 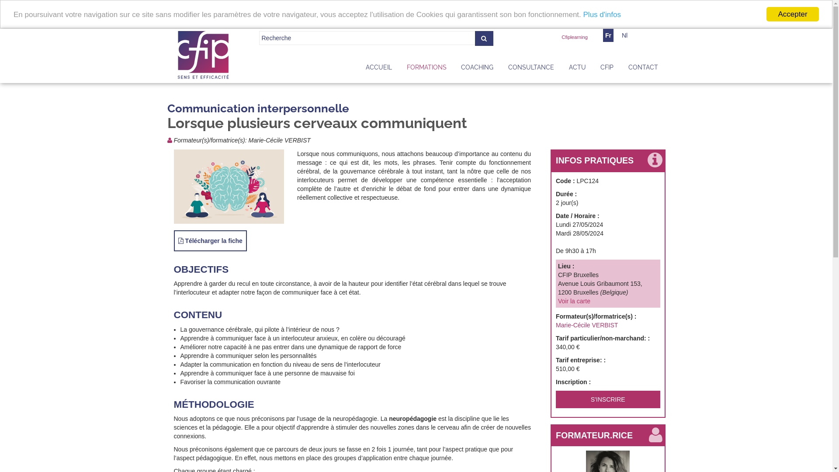 What do you see at coordinates (793, 14) in the screenshot?
I see `Accepter` at bounding box center [793, 14].